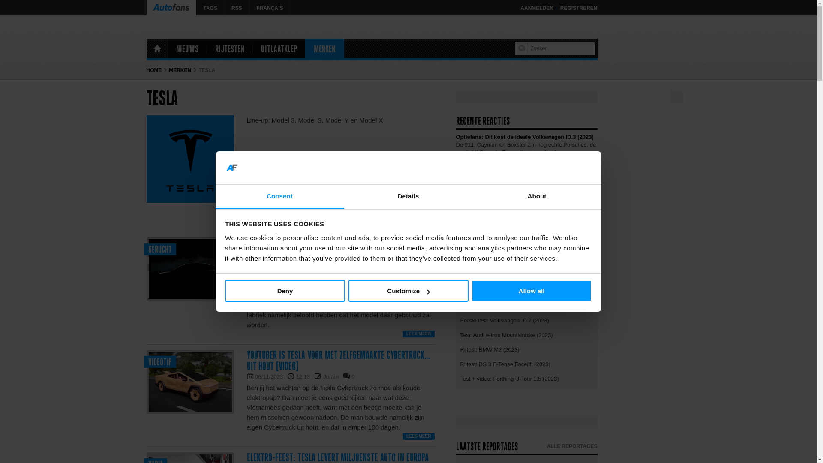 The height and width of the screenshot is (463, 823). What do you see at coordinates (588, 193) in the screenshot?
I see `MEER` at bounding box center [588, 193].